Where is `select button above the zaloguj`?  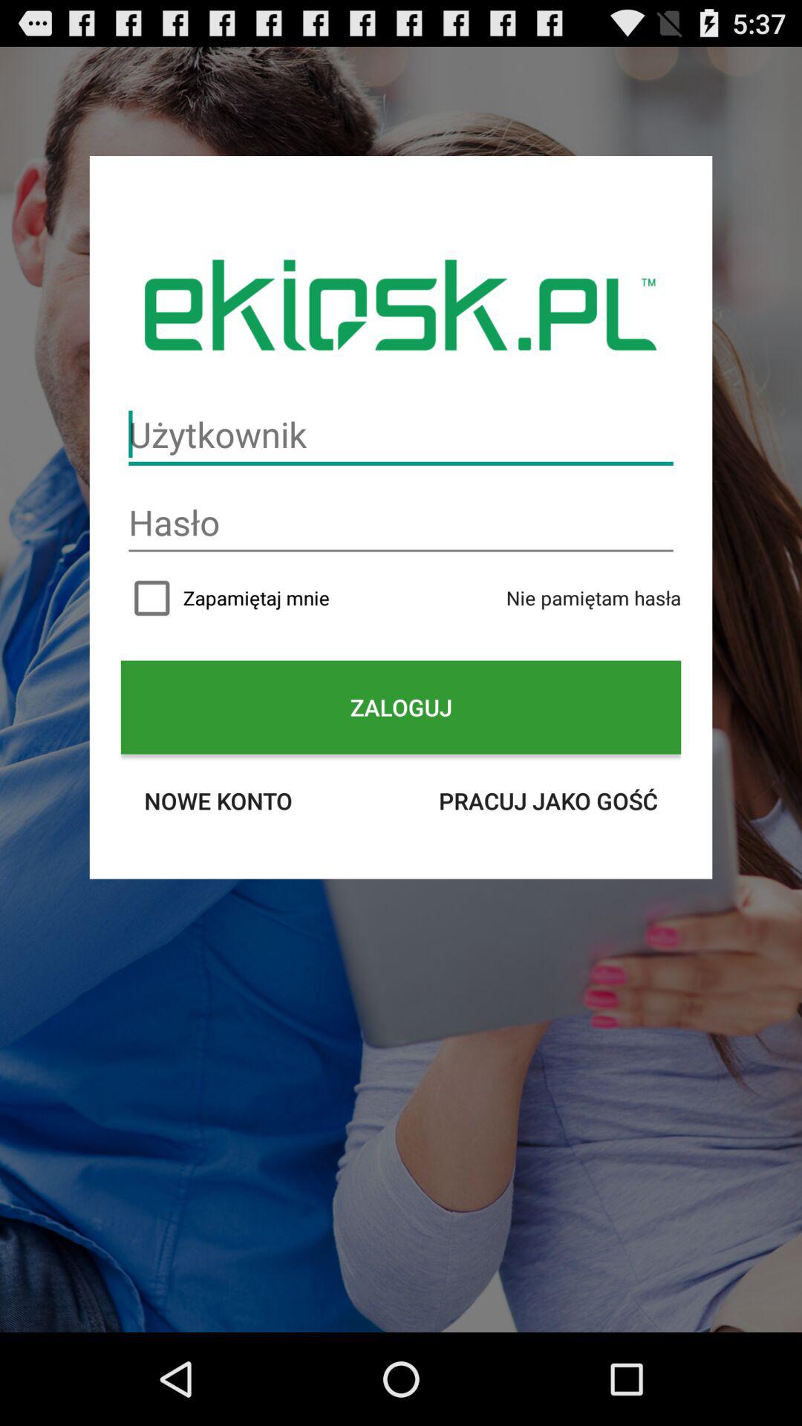
select button above the zaloguj is located at coordinates (401, 598).